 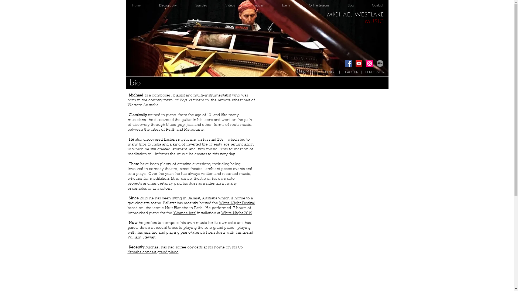 What do you see at coordinates (235, 5) in the screenshot?
I see `Videos` at bounding box center [235, 5].